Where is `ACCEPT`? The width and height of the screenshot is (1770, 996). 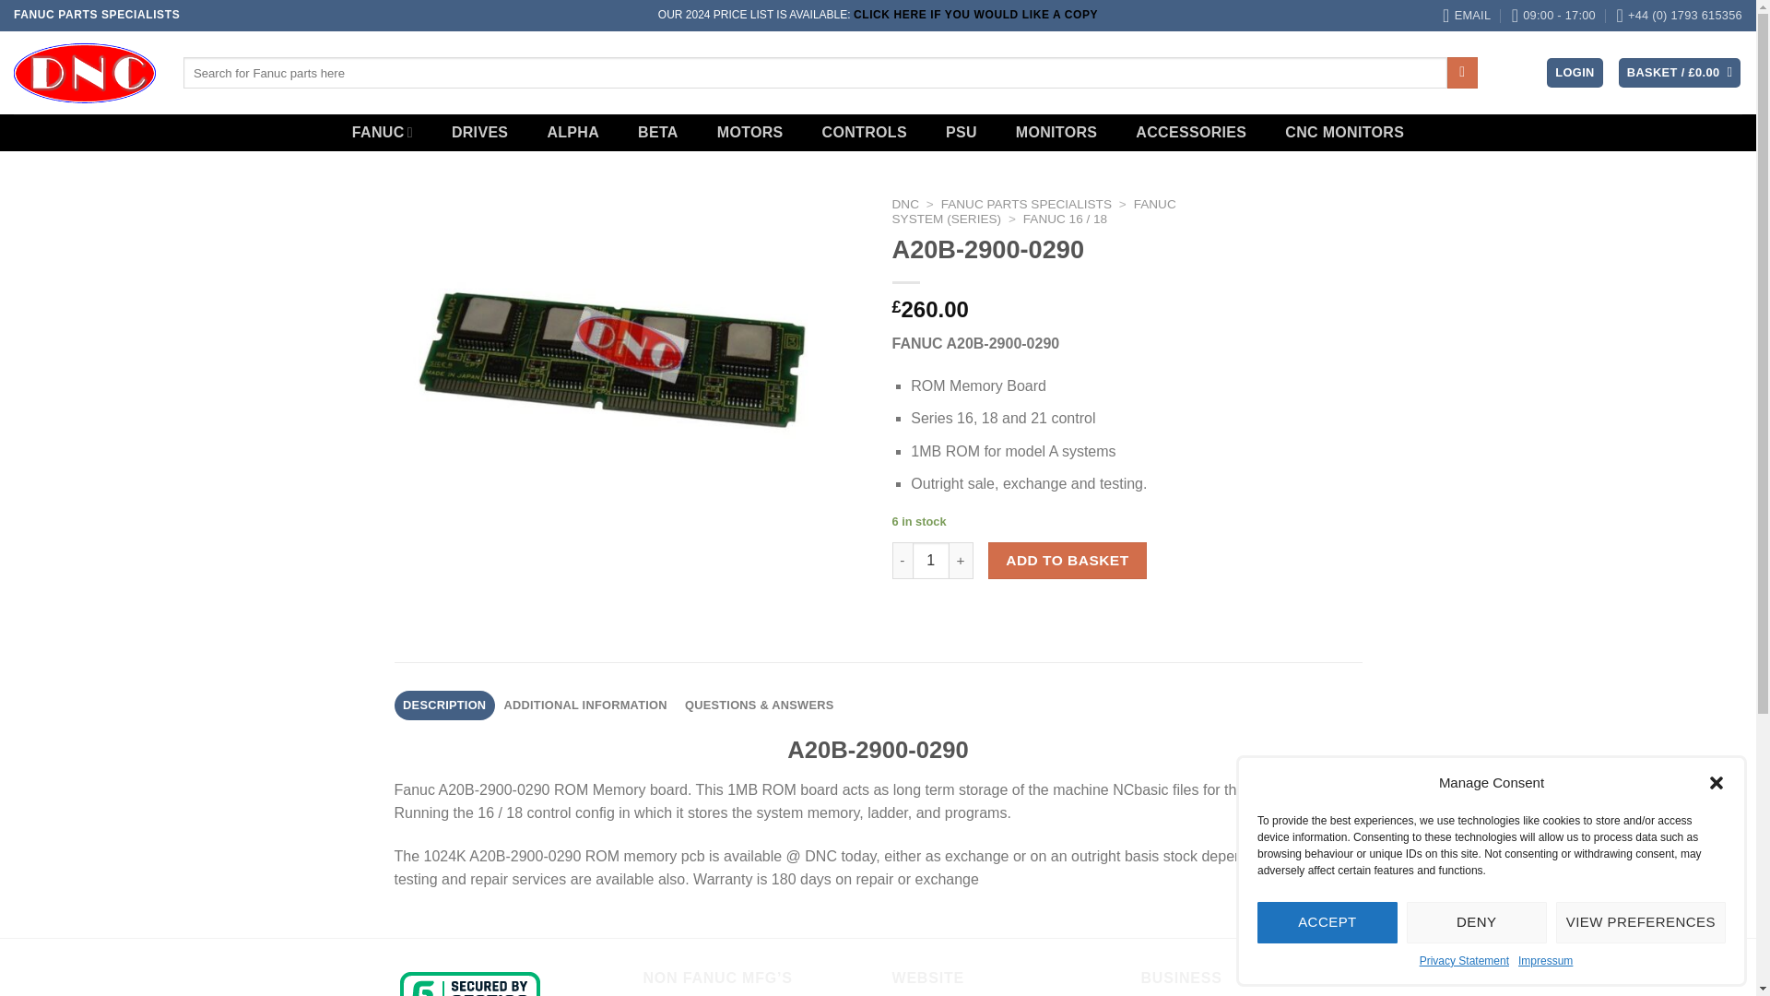 ACCEPT is located at coordinates (1327, 922).